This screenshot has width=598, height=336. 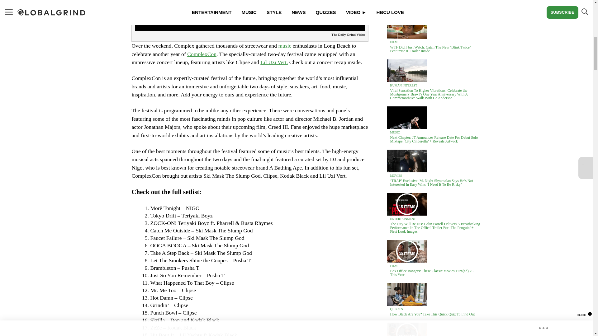 I want to click on Media Playlist, so click(x=407, y=204).